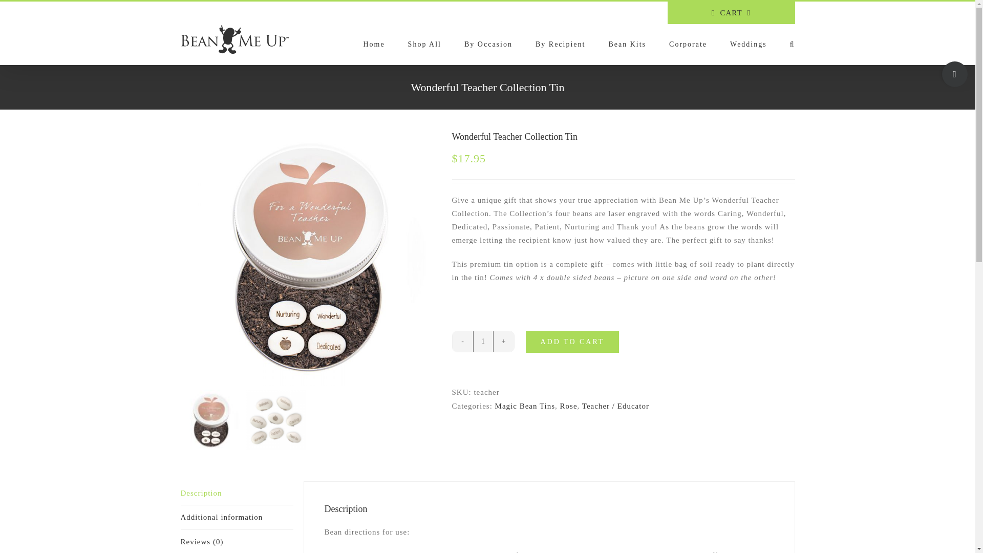 Image resolution: width=983 pixels, height=553 pixels. What do you see at coordinates (627, 44) in the screenshot?
I see `Bean Kits` at bounding box center [627, 44].